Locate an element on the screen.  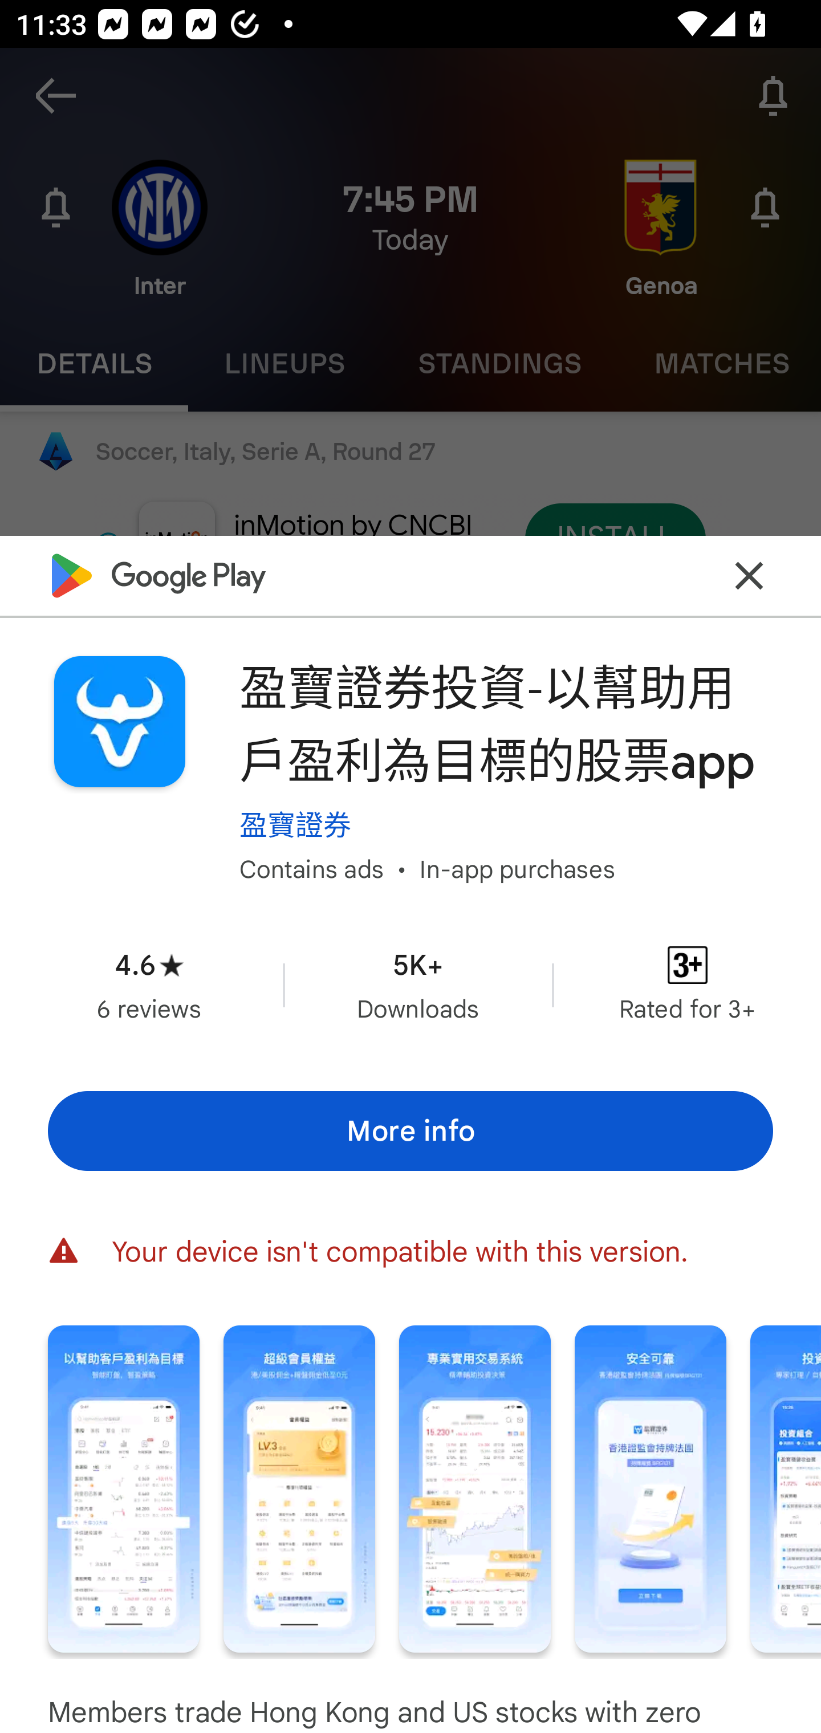
Screenshot "4" of "8" is located at coordinates (650, 1489).